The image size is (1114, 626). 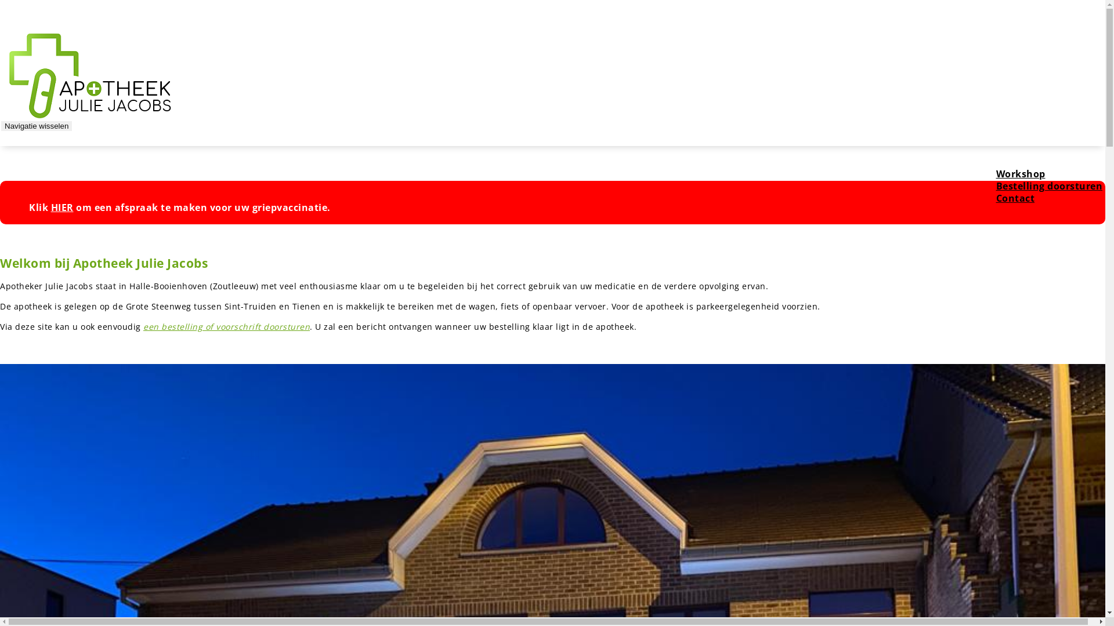 I want to click on Contact, so click(x=1015, y=198).